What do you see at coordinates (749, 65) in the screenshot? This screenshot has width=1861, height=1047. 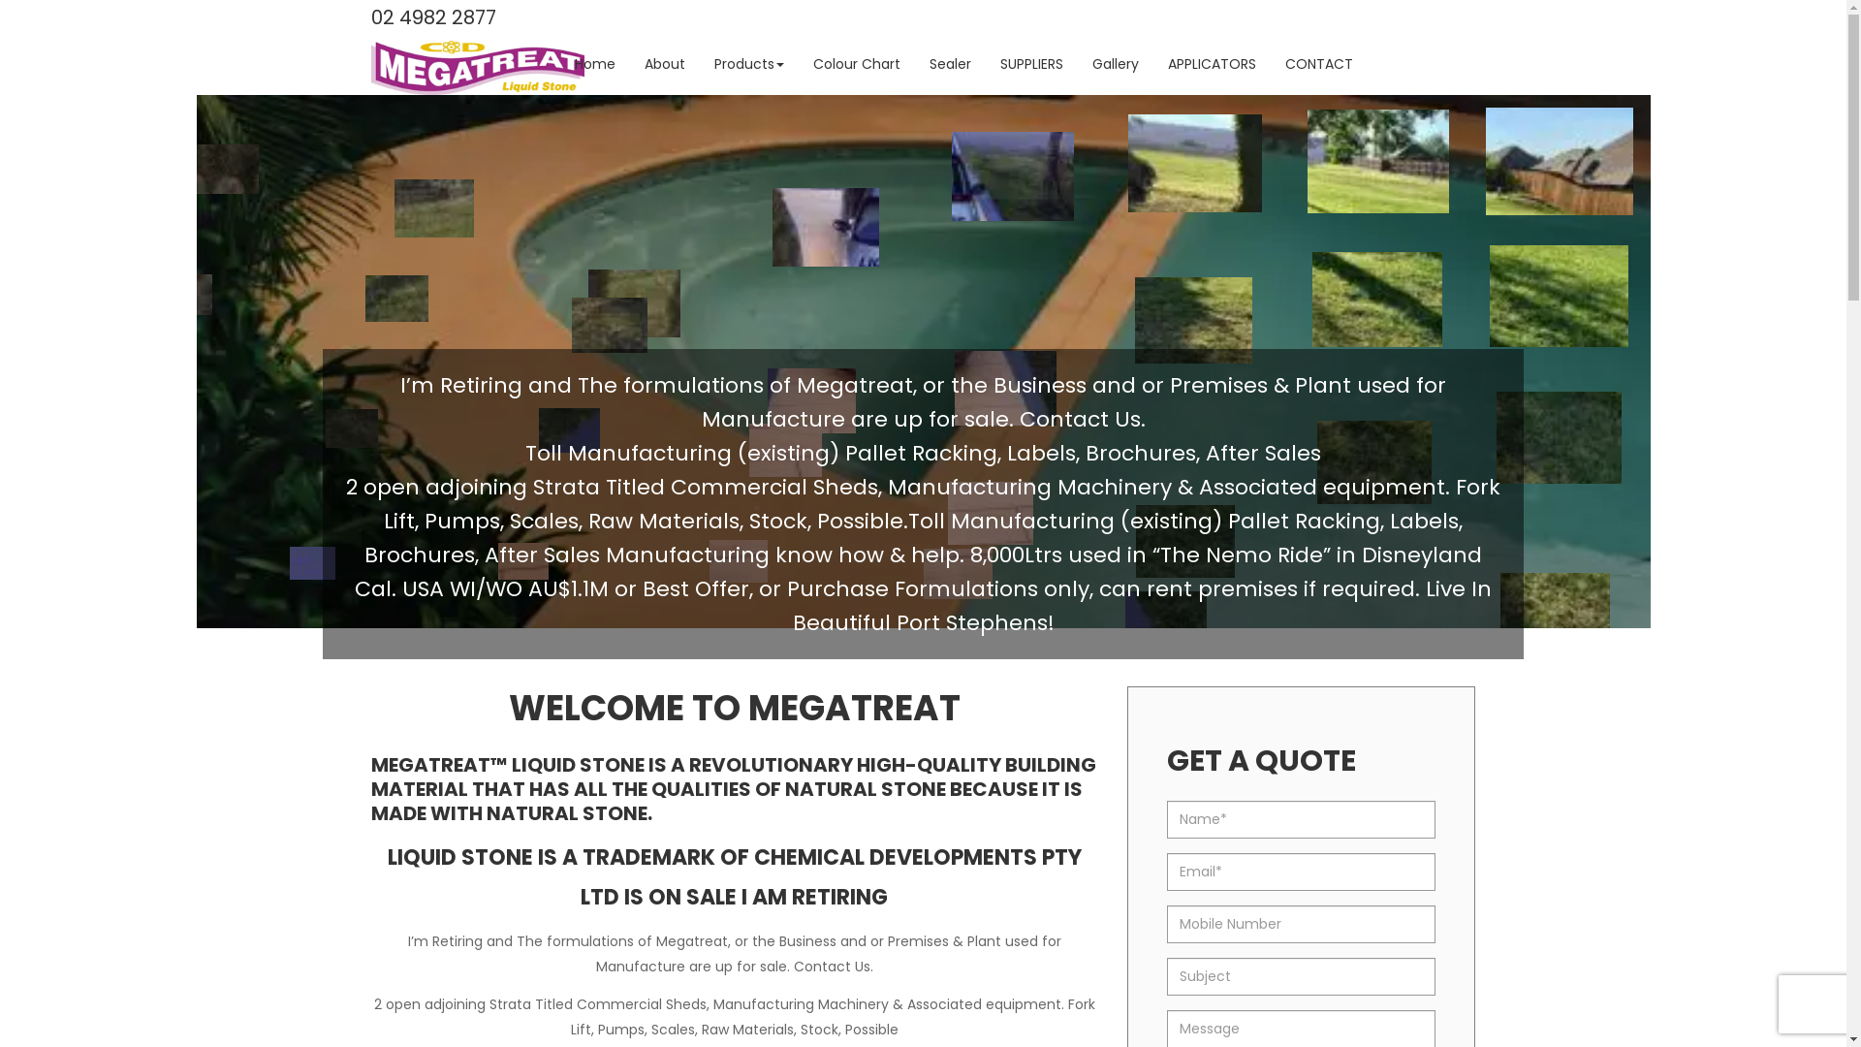 I see `Products` at bounding box center [749, 65].